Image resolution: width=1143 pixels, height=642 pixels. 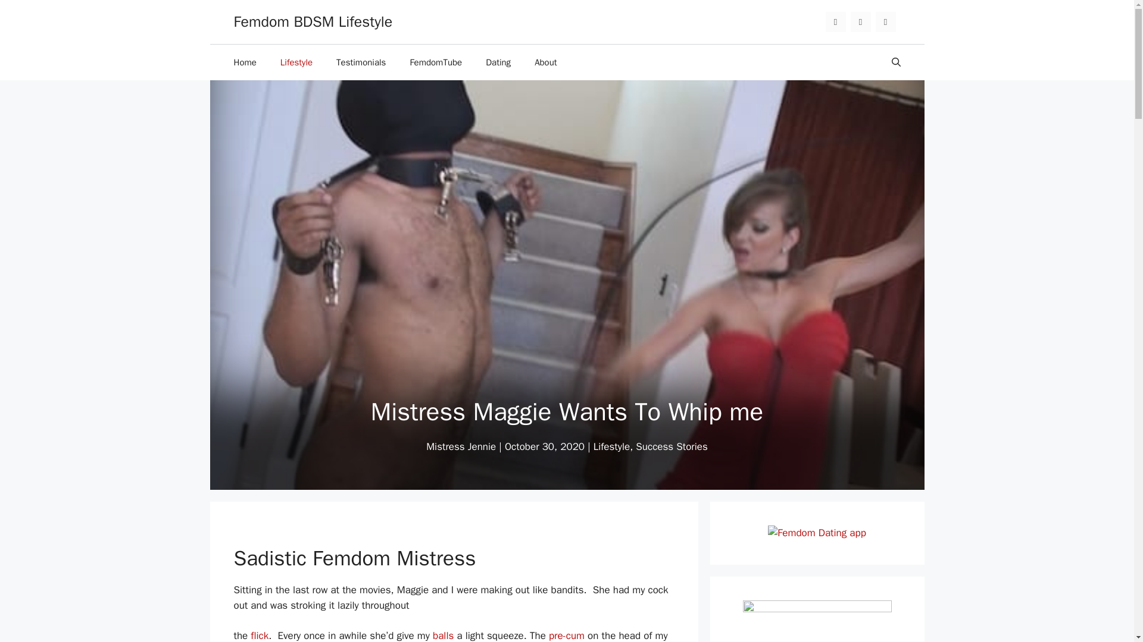 I want to click on Femdom Videos, so click(x=436, y=62).